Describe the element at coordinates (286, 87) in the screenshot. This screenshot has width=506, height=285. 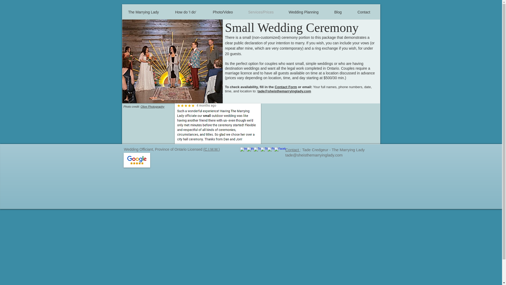
I see `Contact Form` at that location.